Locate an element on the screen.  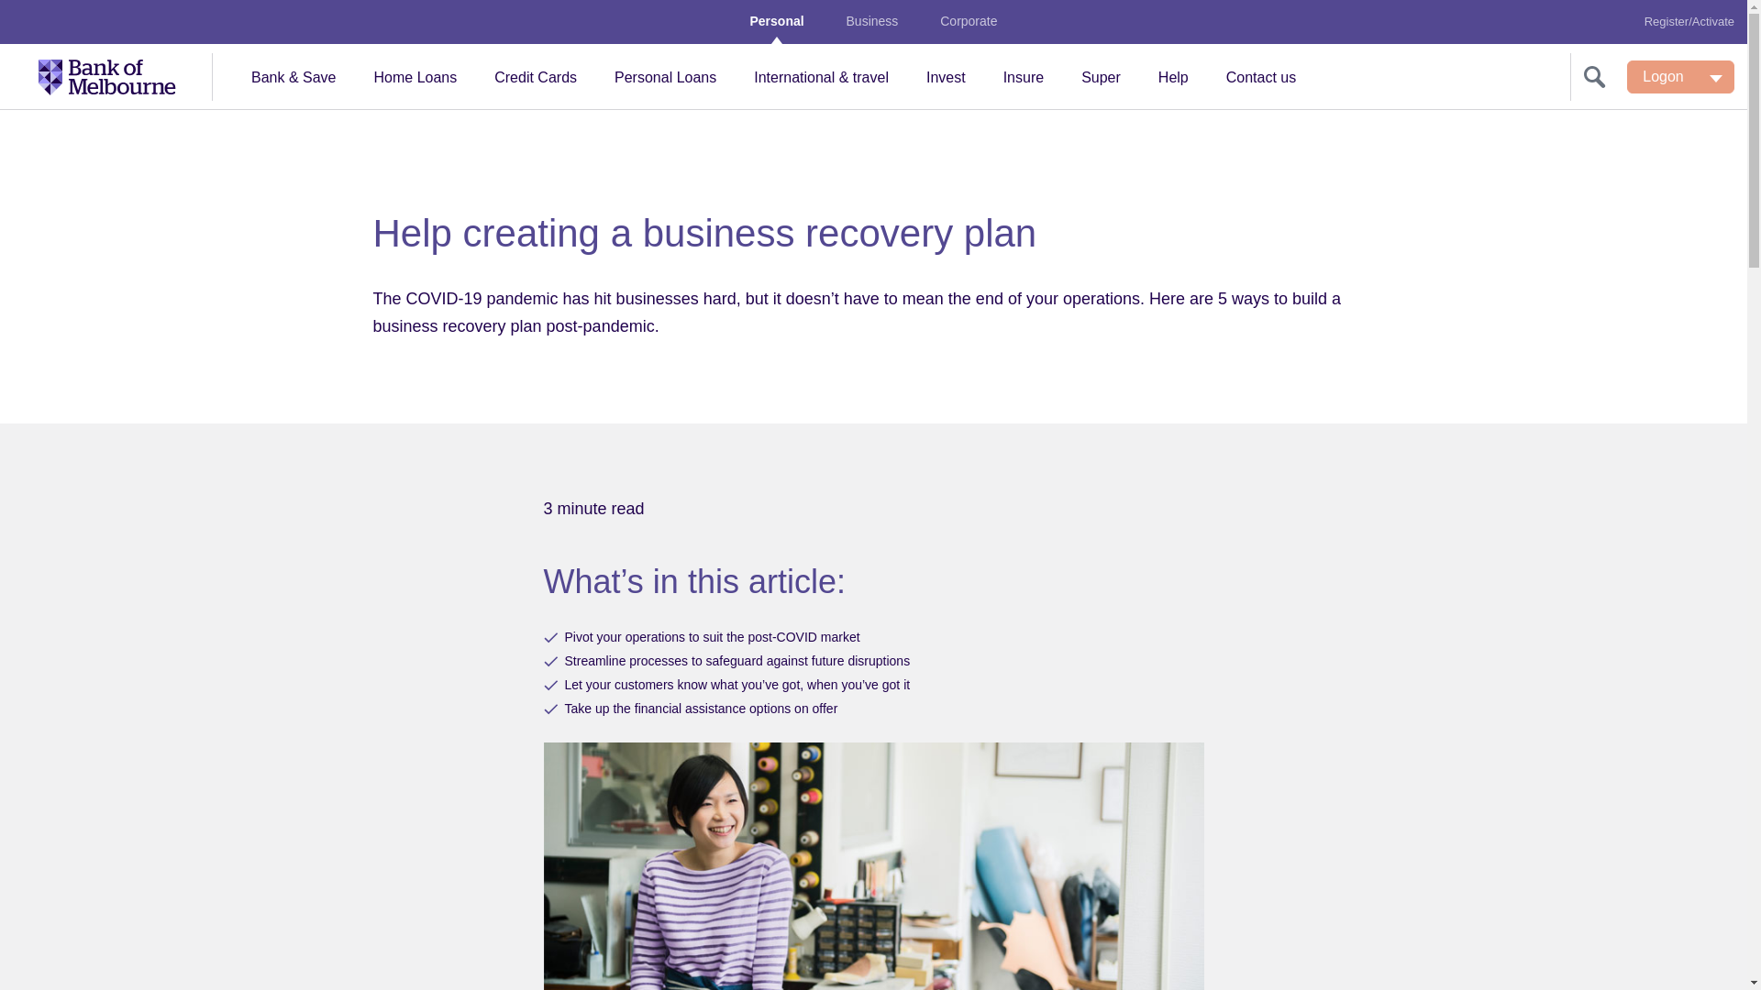
Logon is located at coordinates (1680, 76).